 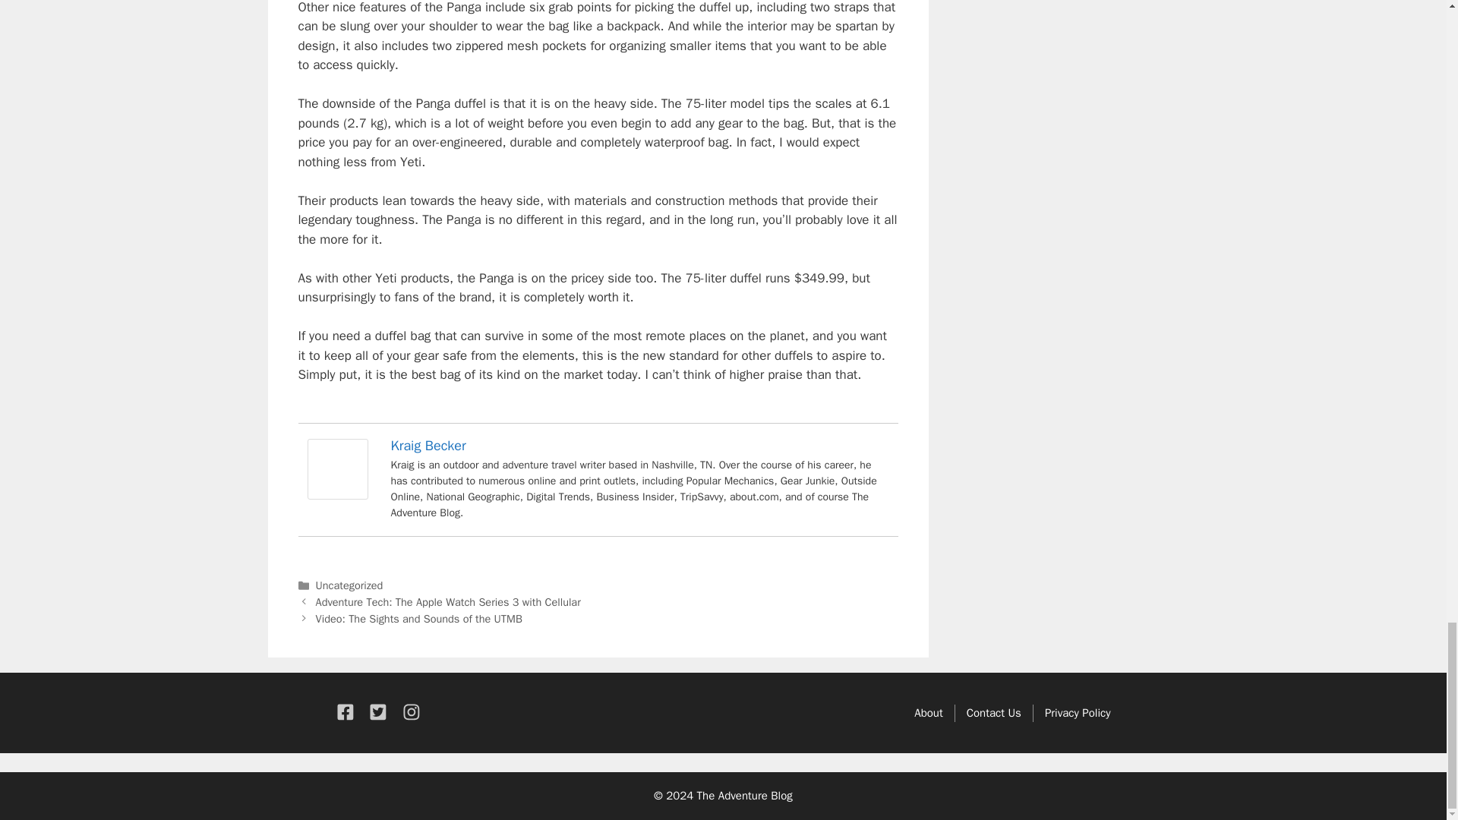 I want to click on Video: The Sights and Sounds of the UTMB, so click(x=419, y=618).